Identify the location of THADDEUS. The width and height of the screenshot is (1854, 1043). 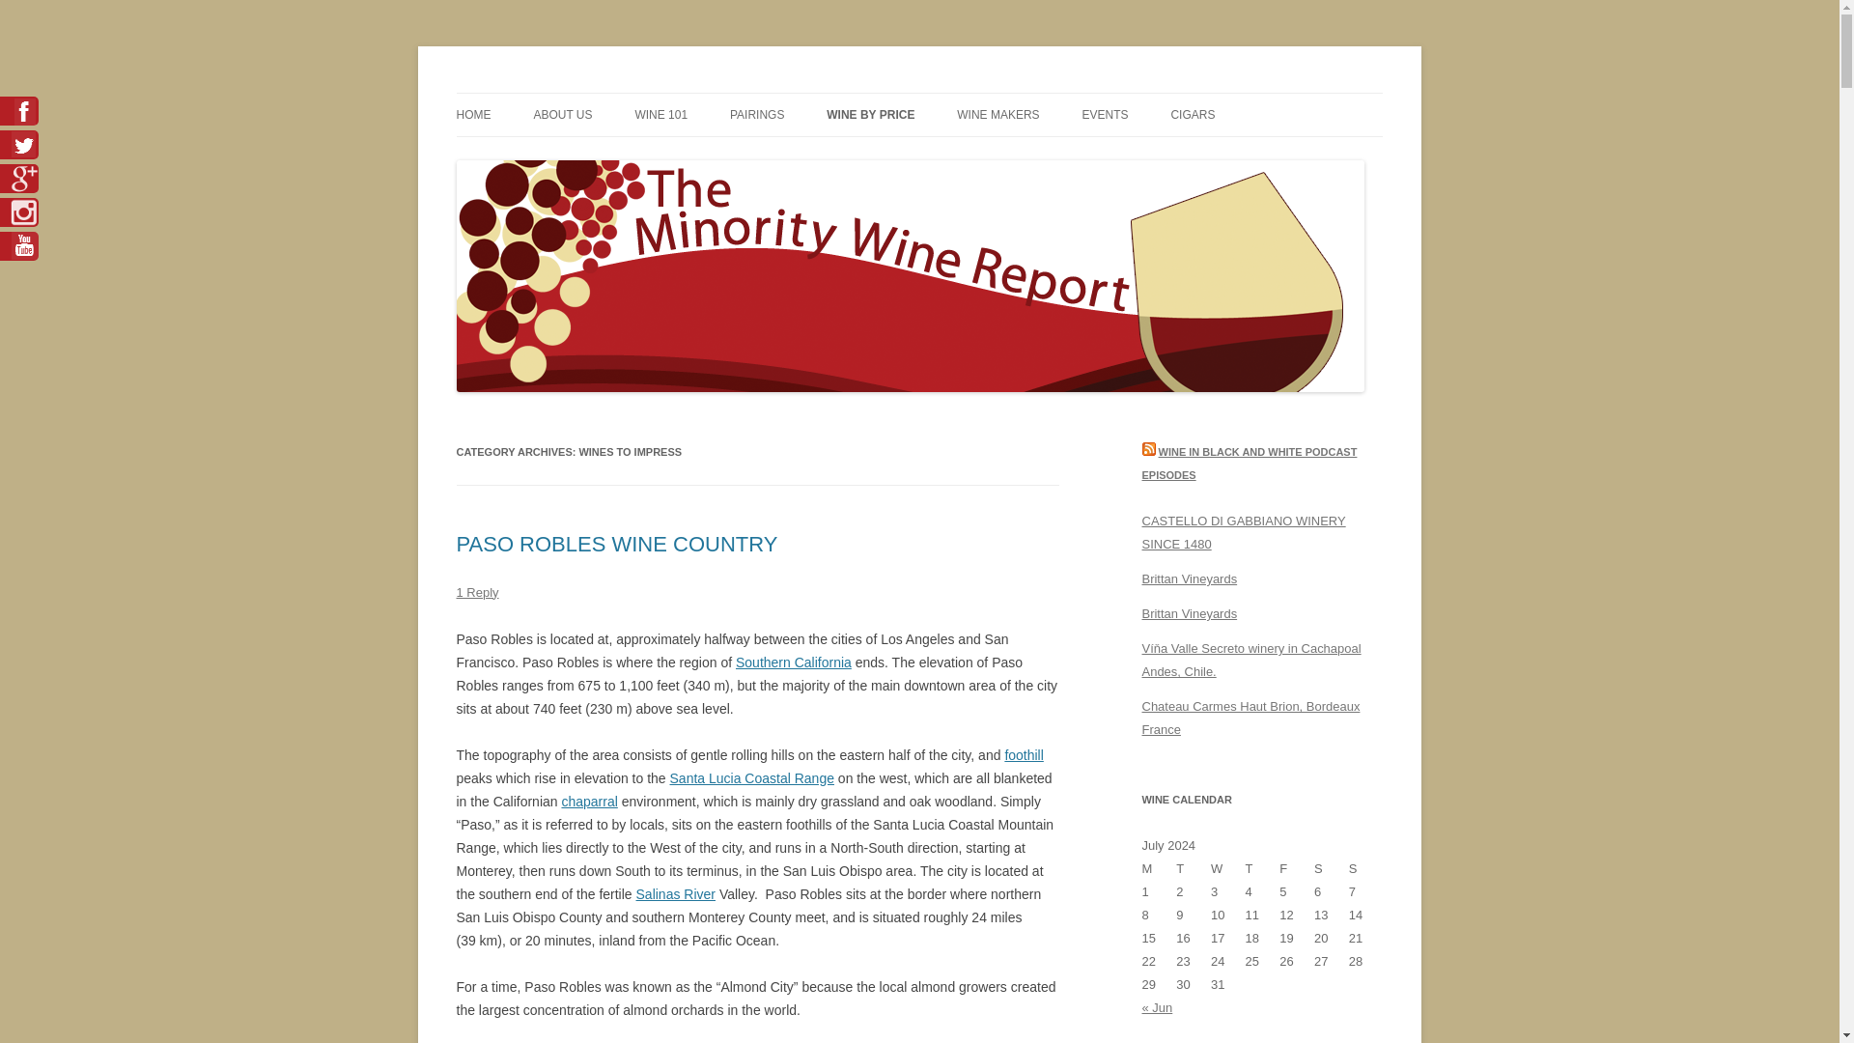
(630, 156).